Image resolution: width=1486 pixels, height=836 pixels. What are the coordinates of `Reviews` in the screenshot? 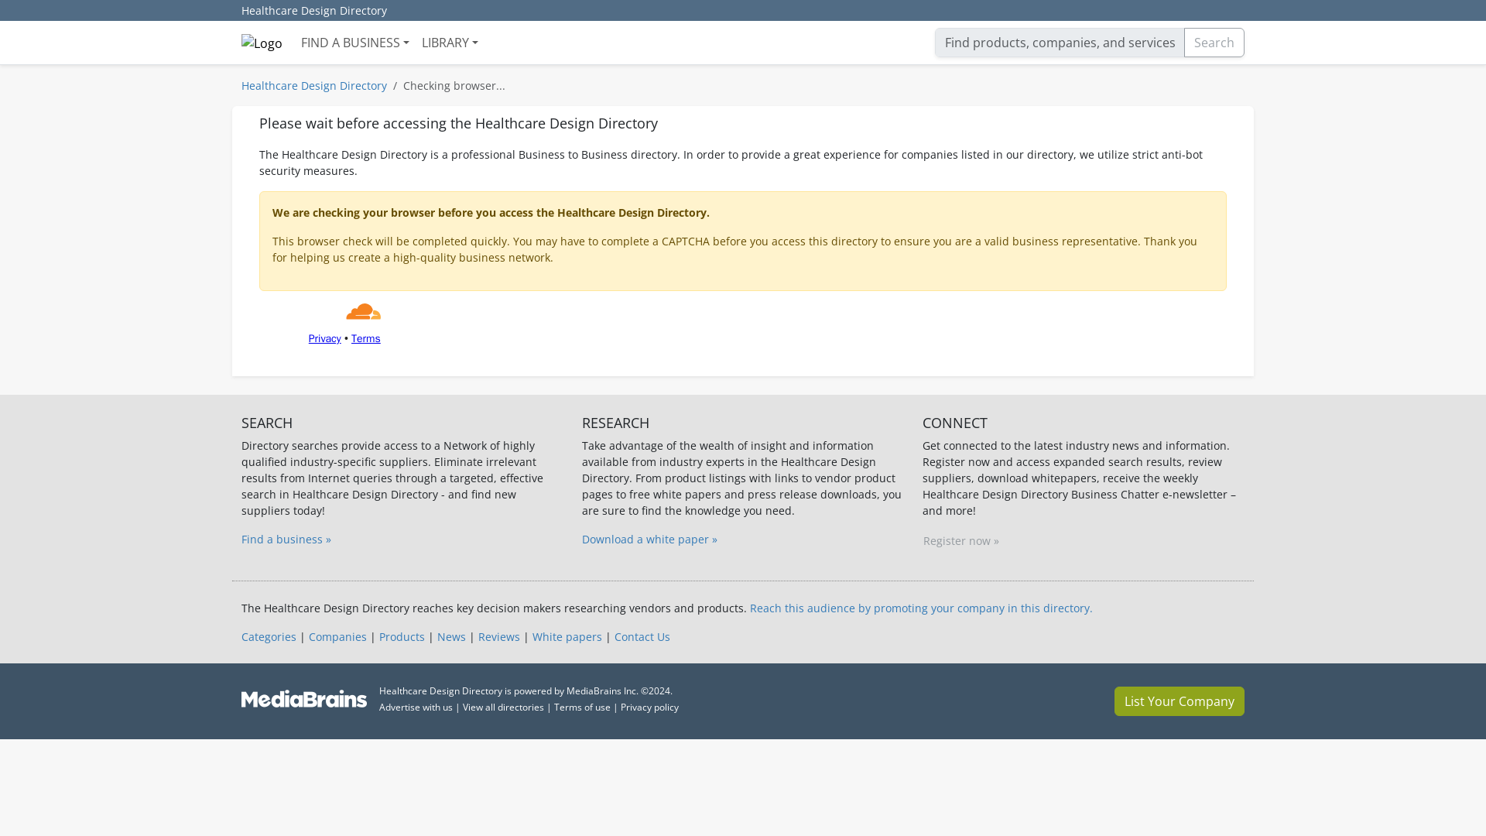 It's located at (499, 636).